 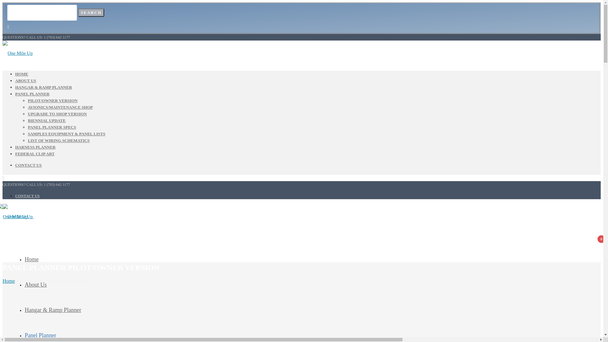 I want to click on ABOUT US, so click(x=26, y=81).